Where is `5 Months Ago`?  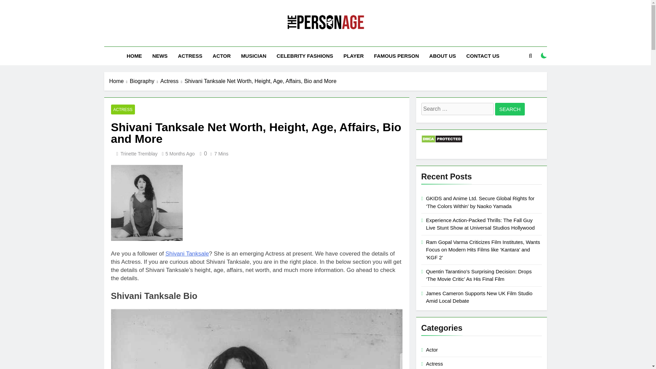 5 Months Ago is located at coordinates (180, 153).